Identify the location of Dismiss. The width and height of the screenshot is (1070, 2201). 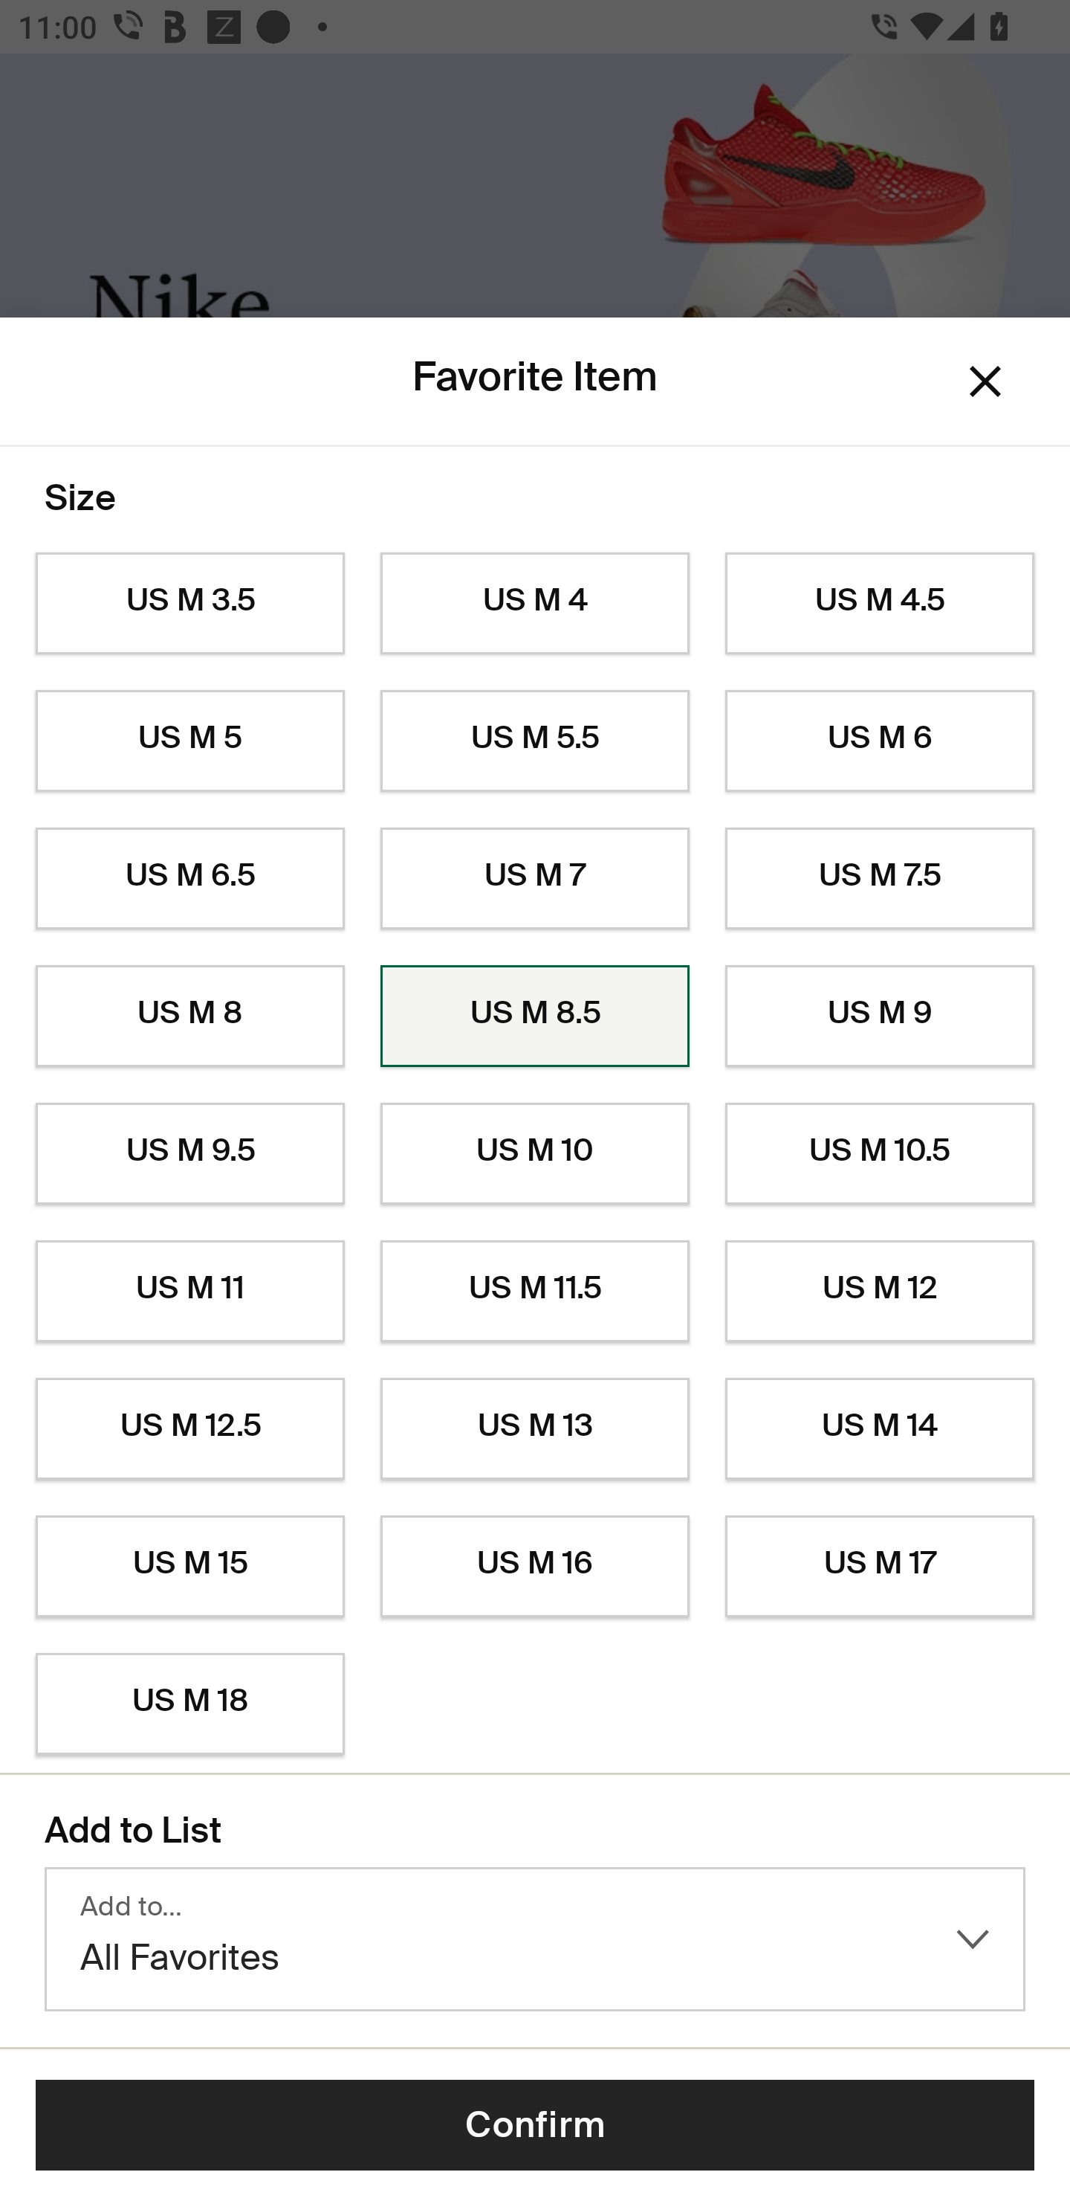
(985, 382).